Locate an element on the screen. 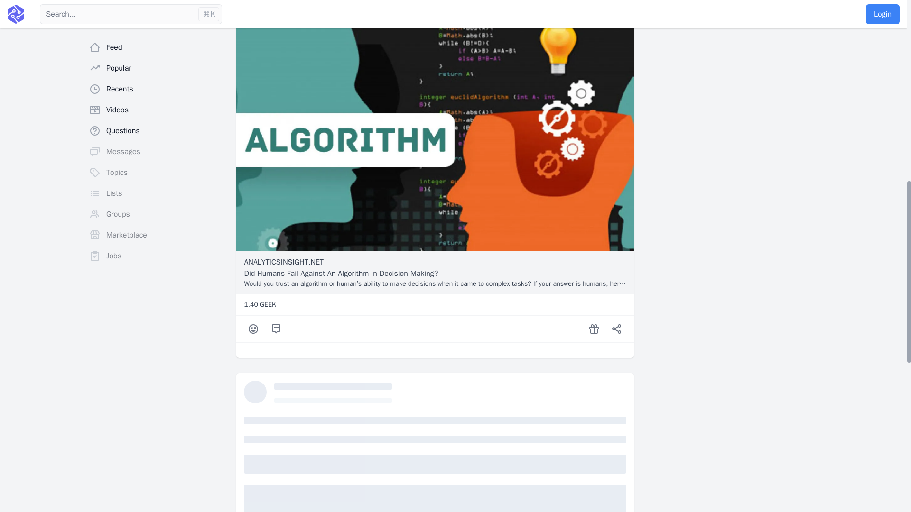  Share is located at coordinates (617, 329).